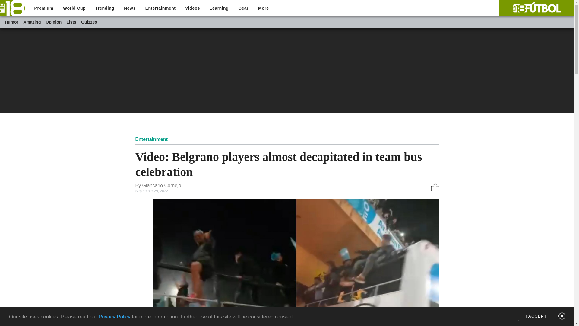 This screenshot has width=579, height=326. I want to click on Humor, so click(11, 22).